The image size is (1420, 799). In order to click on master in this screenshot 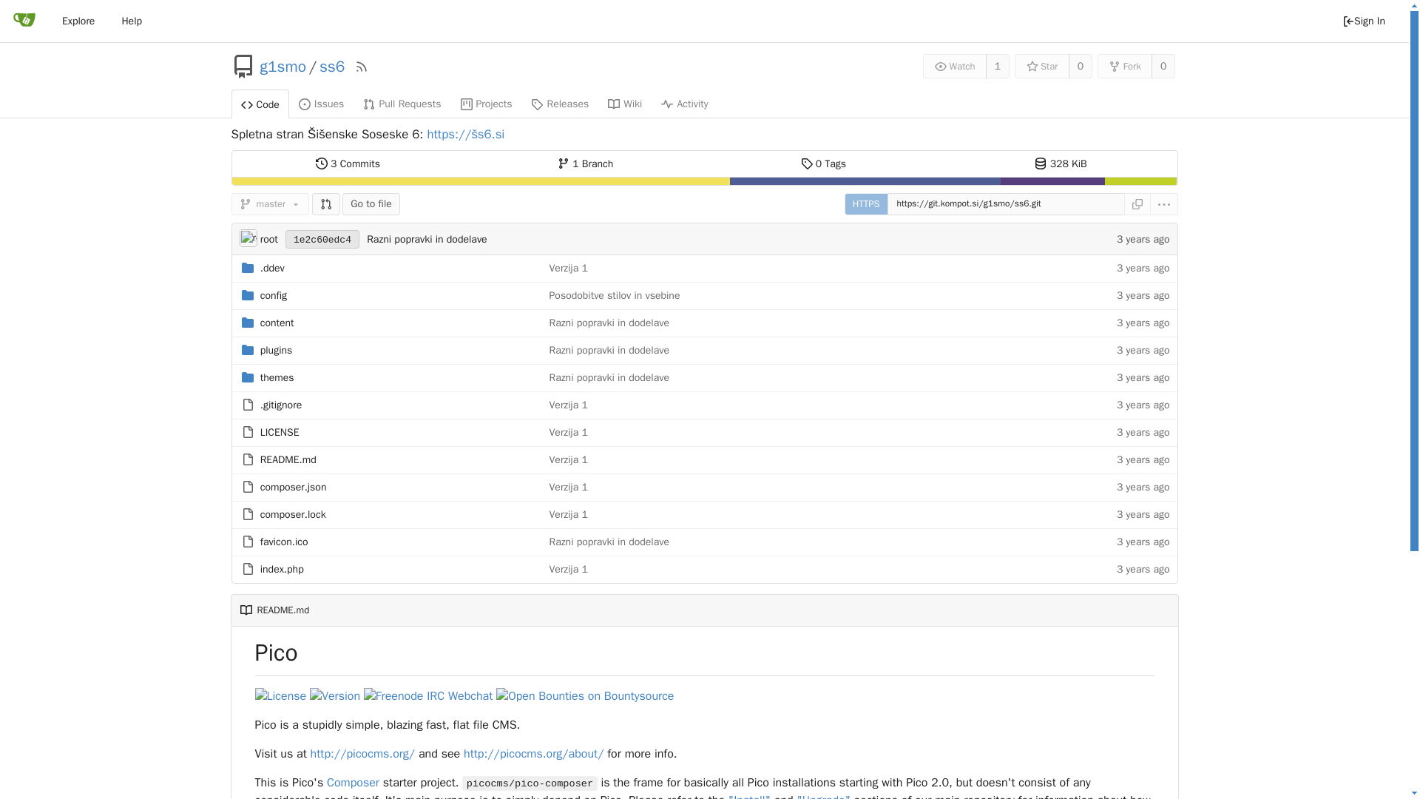, I will do `click(269, 204)`.